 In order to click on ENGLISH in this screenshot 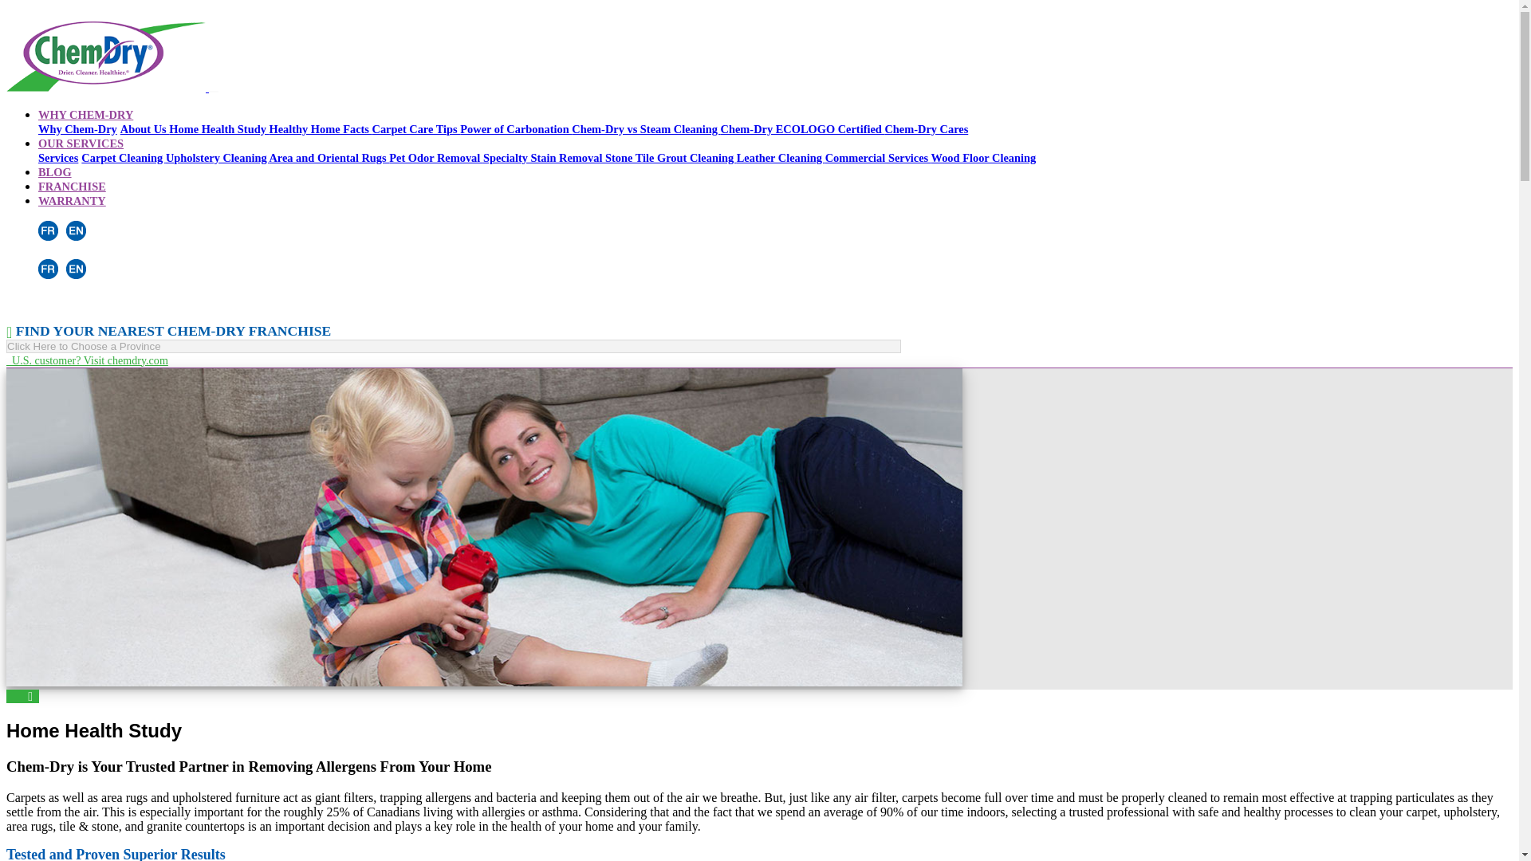, I will do `click(75, 269)`.